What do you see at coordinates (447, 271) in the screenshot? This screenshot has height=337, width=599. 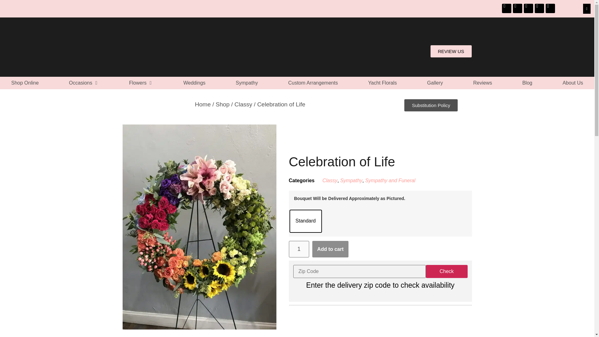 I see `Check` at bounding box center [447, 271].